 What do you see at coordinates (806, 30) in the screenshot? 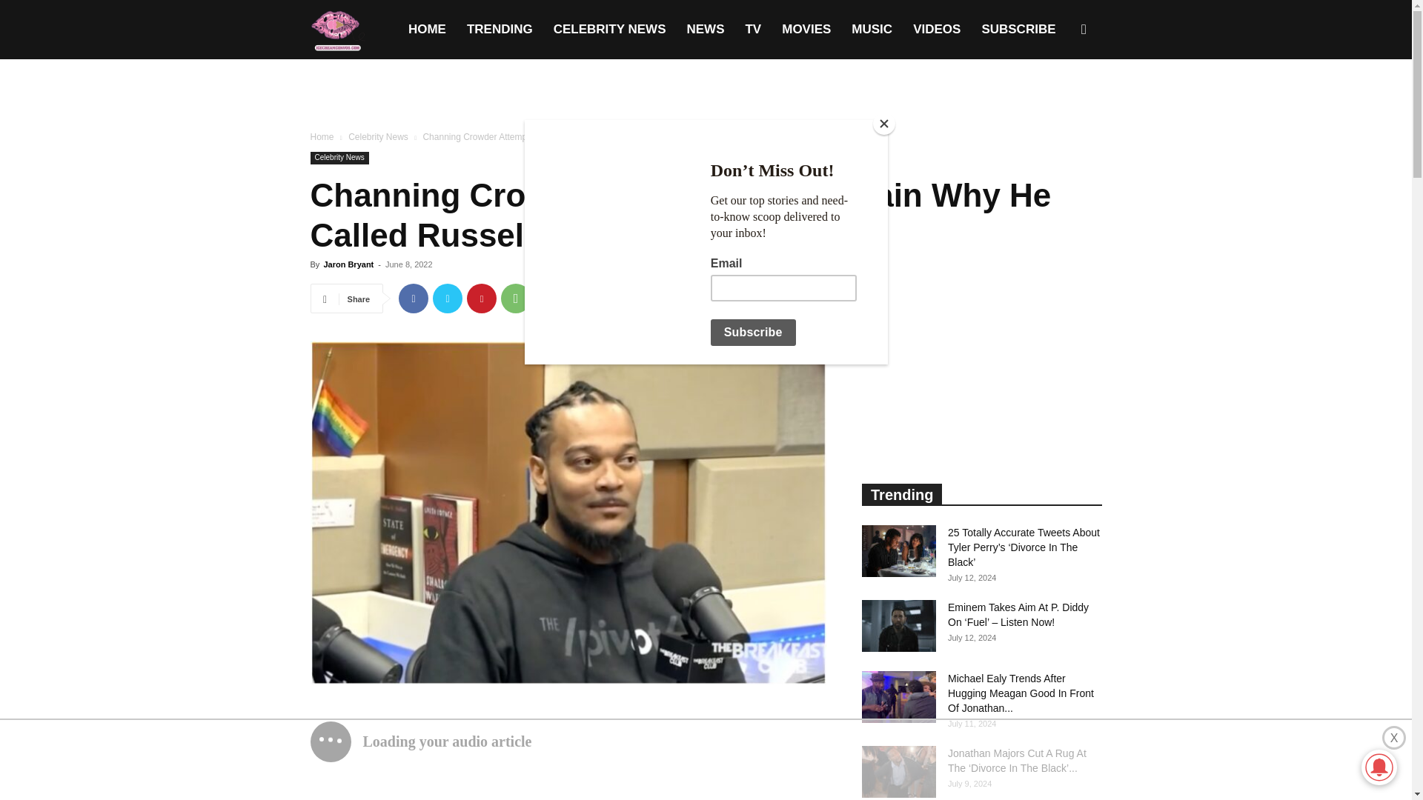
I see `MOVIES` at bounding box center [806, 30].